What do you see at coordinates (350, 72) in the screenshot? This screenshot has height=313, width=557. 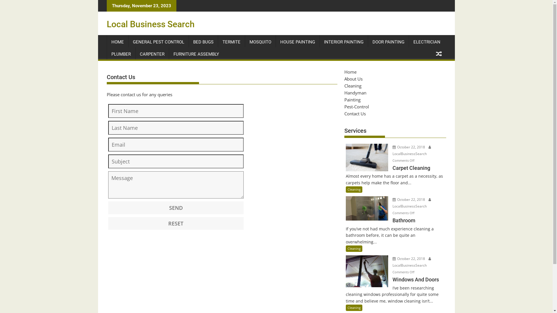 I see `Home` at bounding box center [350, 72].